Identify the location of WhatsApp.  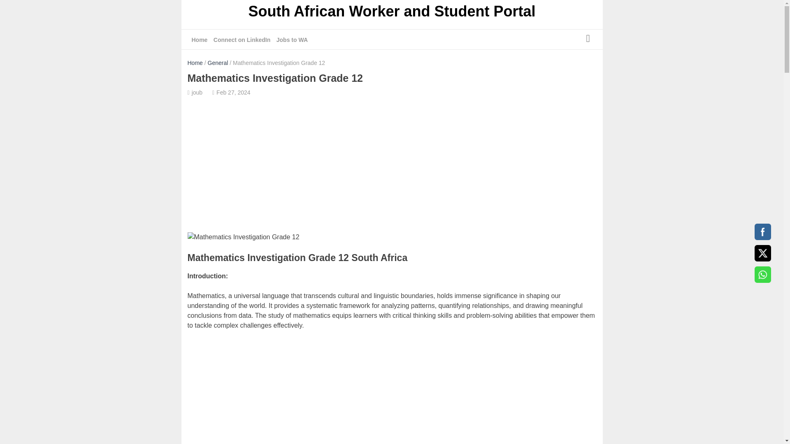
(762, 275).